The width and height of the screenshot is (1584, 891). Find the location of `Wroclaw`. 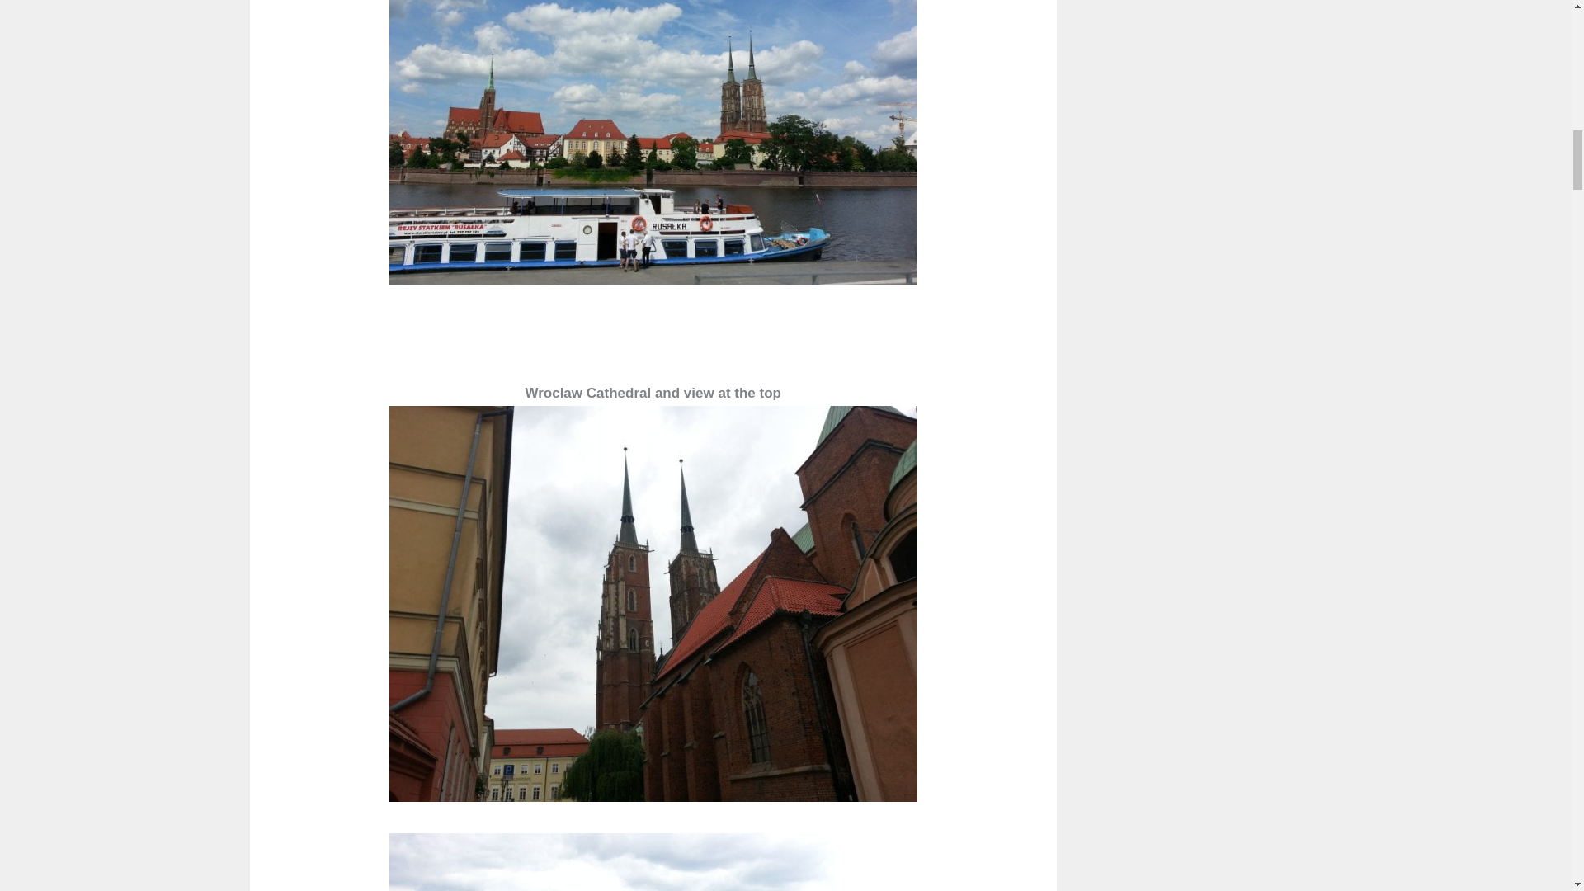

Wroclaw is located at coordinates (653, 142).